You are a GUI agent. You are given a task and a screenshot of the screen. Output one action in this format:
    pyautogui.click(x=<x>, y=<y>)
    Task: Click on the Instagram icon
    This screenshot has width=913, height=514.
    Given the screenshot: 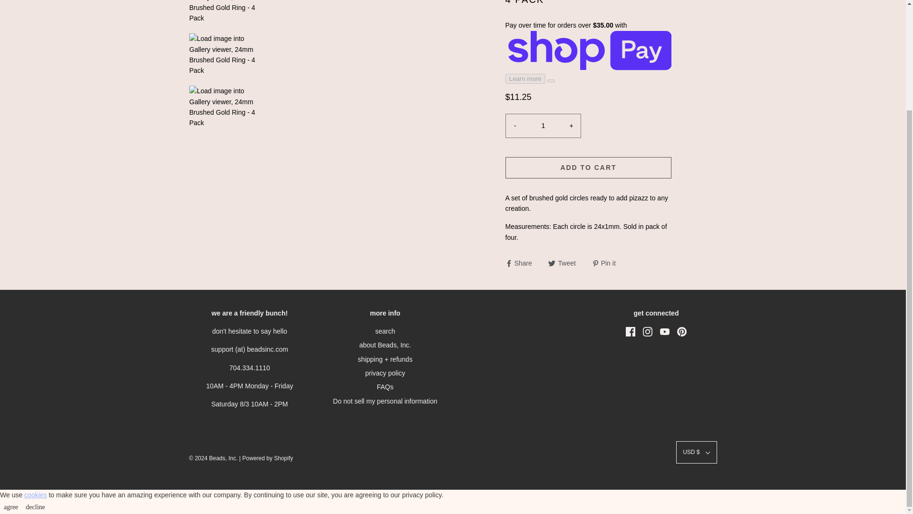 What is the action you would take?
    pyautogui.click(x=648, y=331)
    